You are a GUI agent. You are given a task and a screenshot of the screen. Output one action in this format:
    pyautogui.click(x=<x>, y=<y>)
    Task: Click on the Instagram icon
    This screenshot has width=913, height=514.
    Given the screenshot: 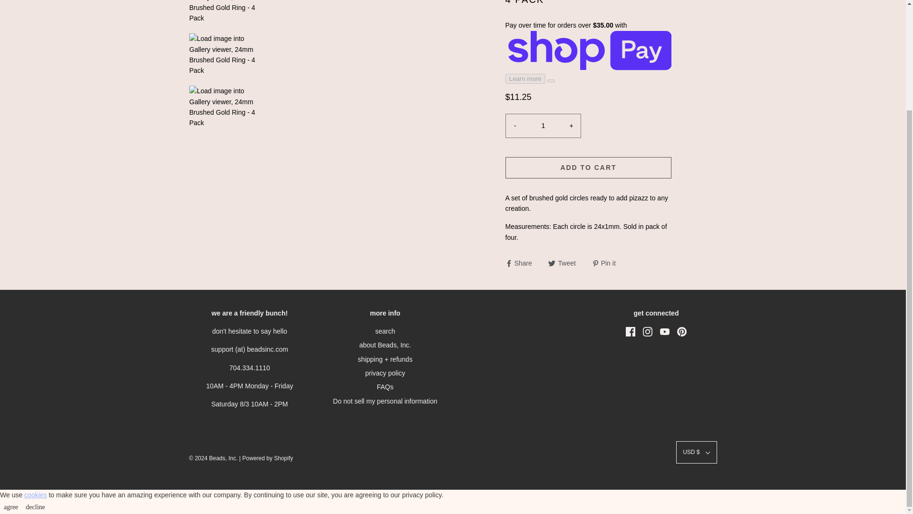 What is the action you would take?
    pyautogui.click(x=648, y=331)
    